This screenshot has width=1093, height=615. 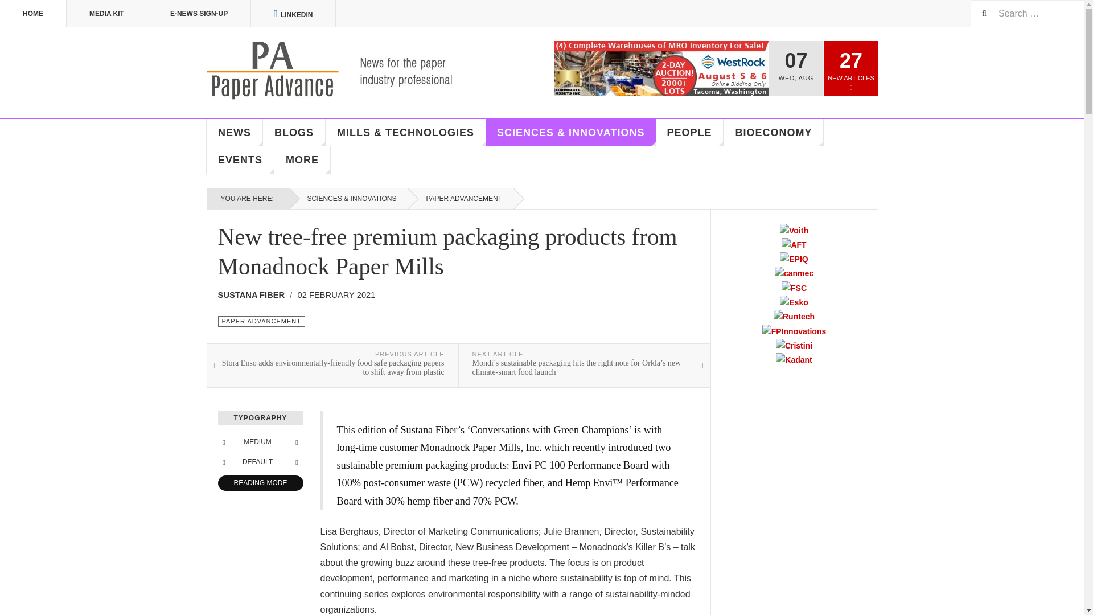 What do you see at coordinates (107, 14) in the screenshot?
I see `MEDIA KIT` at bounding box center [107, 14].